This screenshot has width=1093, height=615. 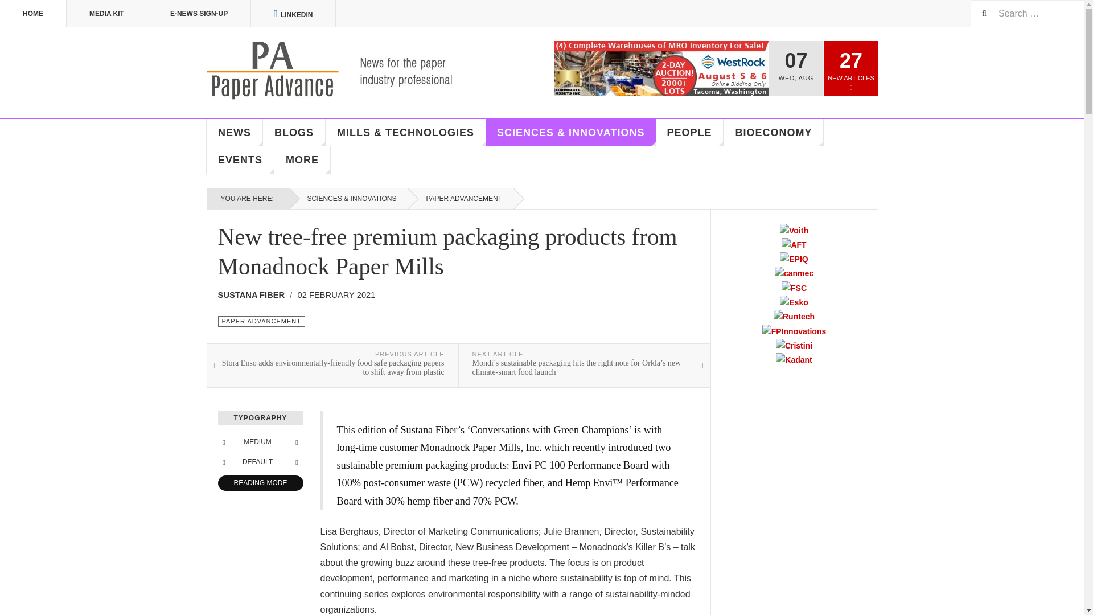 What do you see at coordinates (107, 14) in the screenshot?
I see `MEDIA KIT` at bounding box center [107, 14].